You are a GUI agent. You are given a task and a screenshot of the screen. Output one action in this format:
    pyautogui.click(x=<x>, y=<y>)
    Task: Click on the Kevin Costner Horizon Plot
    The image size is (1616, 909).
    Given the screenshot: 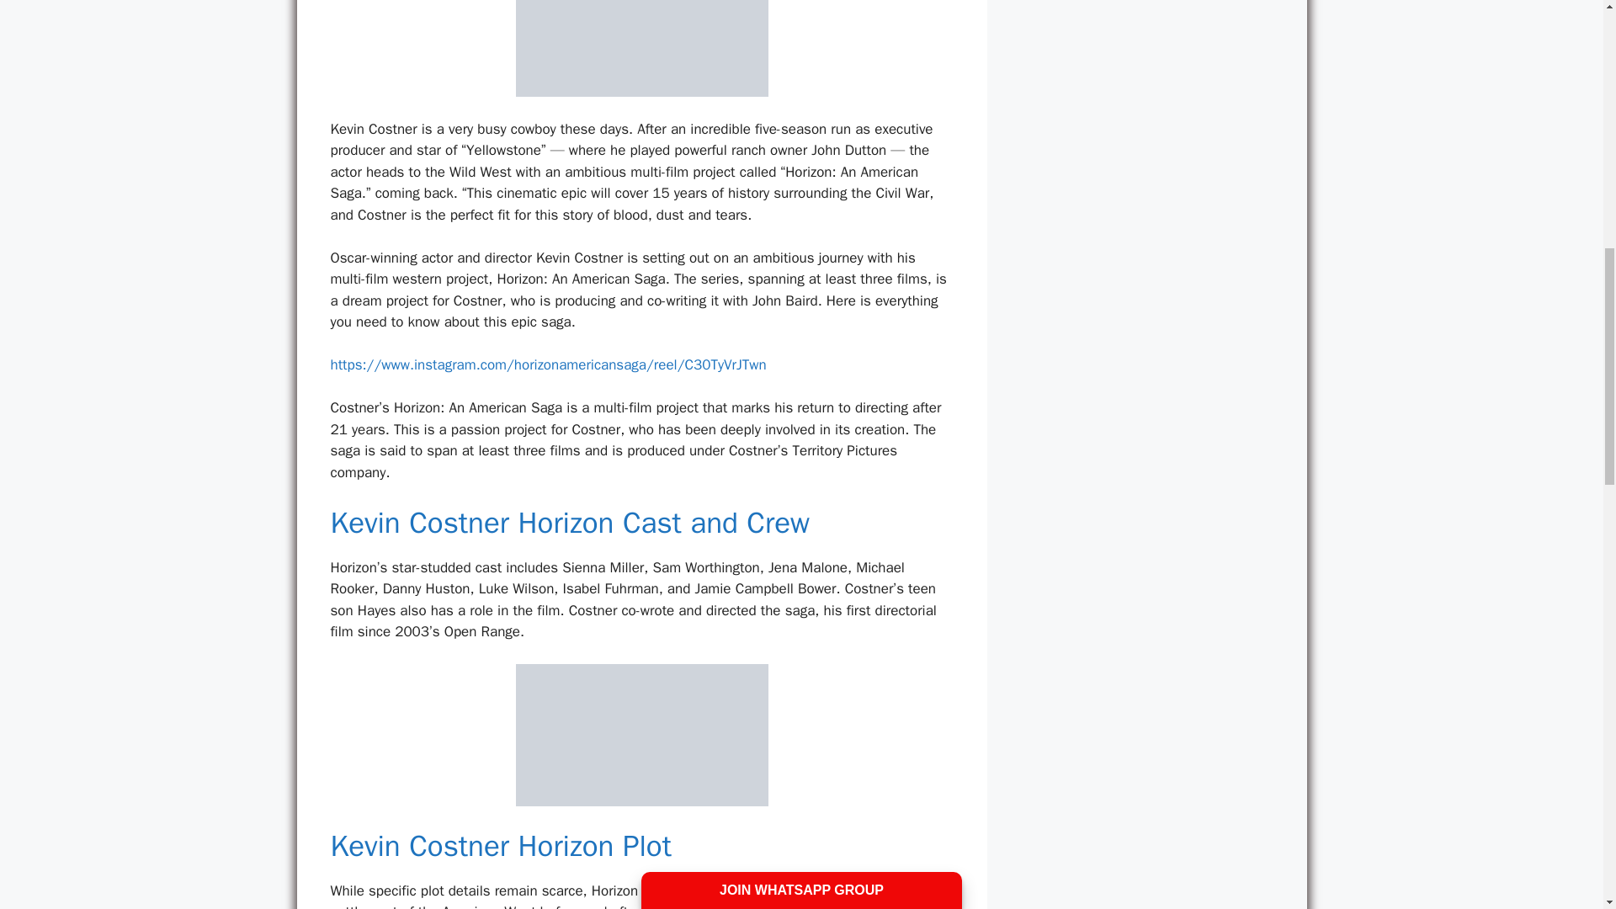 What is the action you would take?
    pyautogui.click(x=500, y=845)
    